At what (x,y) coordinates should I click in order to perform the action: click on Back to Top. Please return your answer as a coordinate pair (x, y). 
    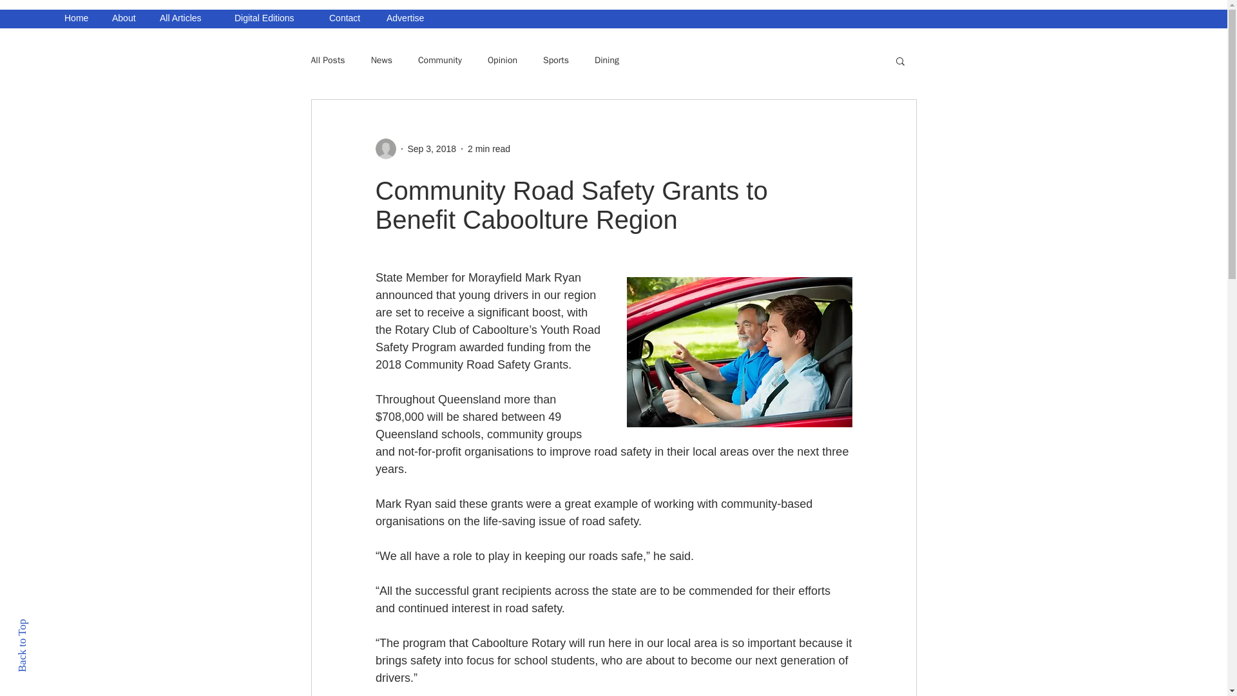
    Looking at the image, I should click on (42, 624).